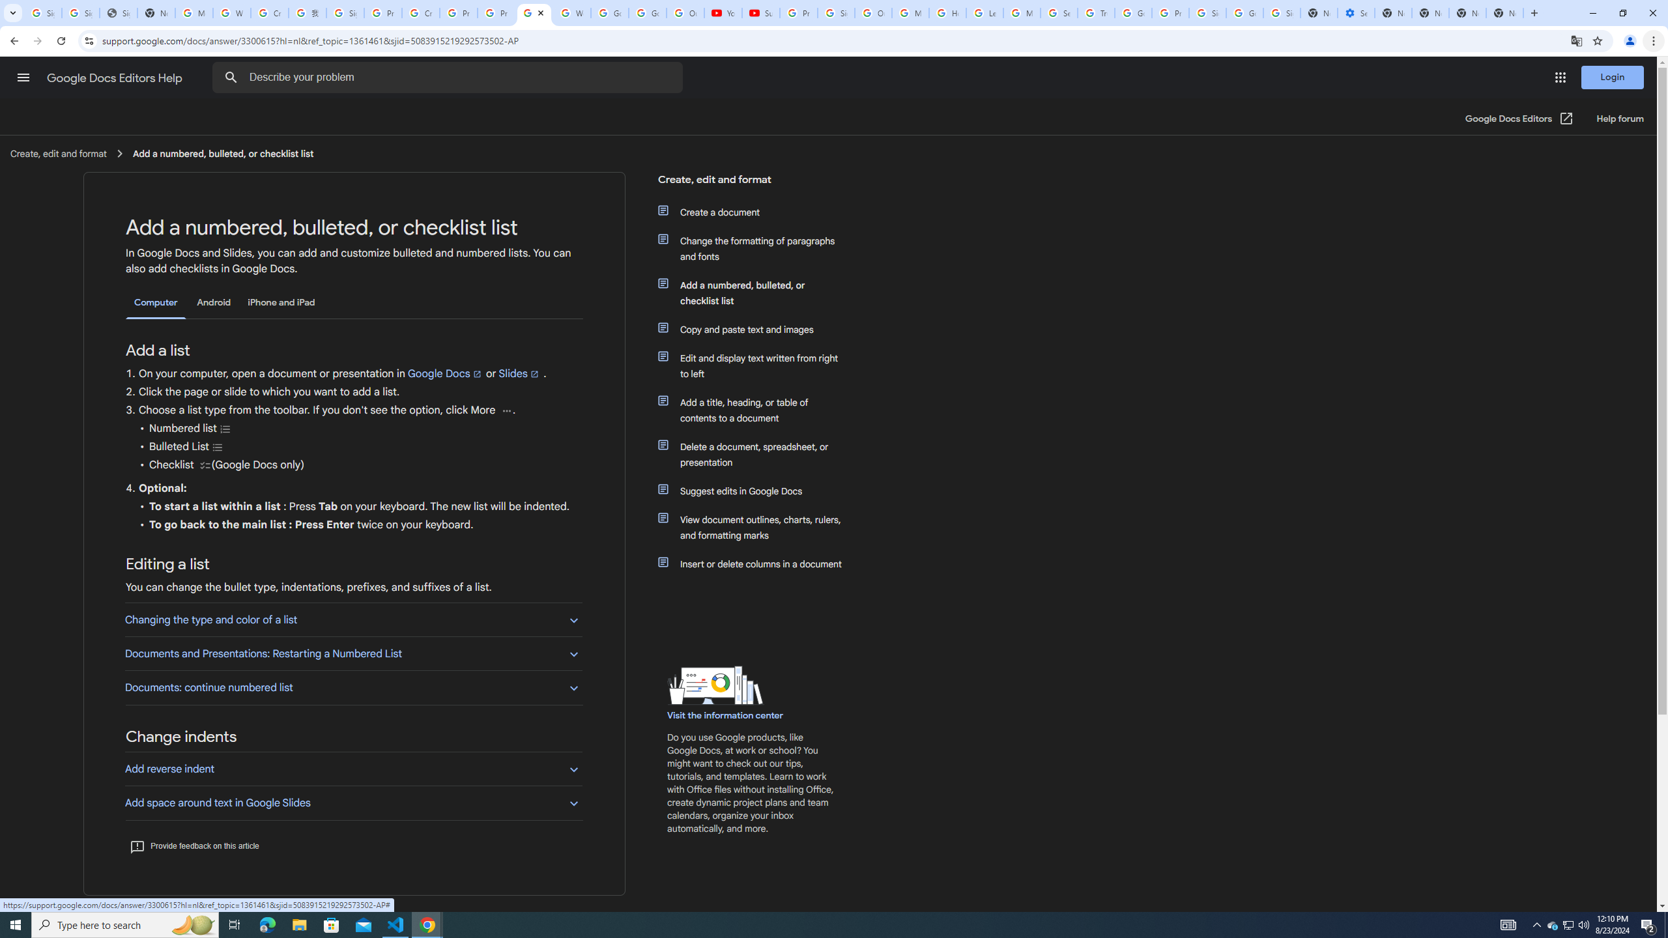 The width and height of the screenshot is (1668, 938). I want to click on Android, so click(214, 302).